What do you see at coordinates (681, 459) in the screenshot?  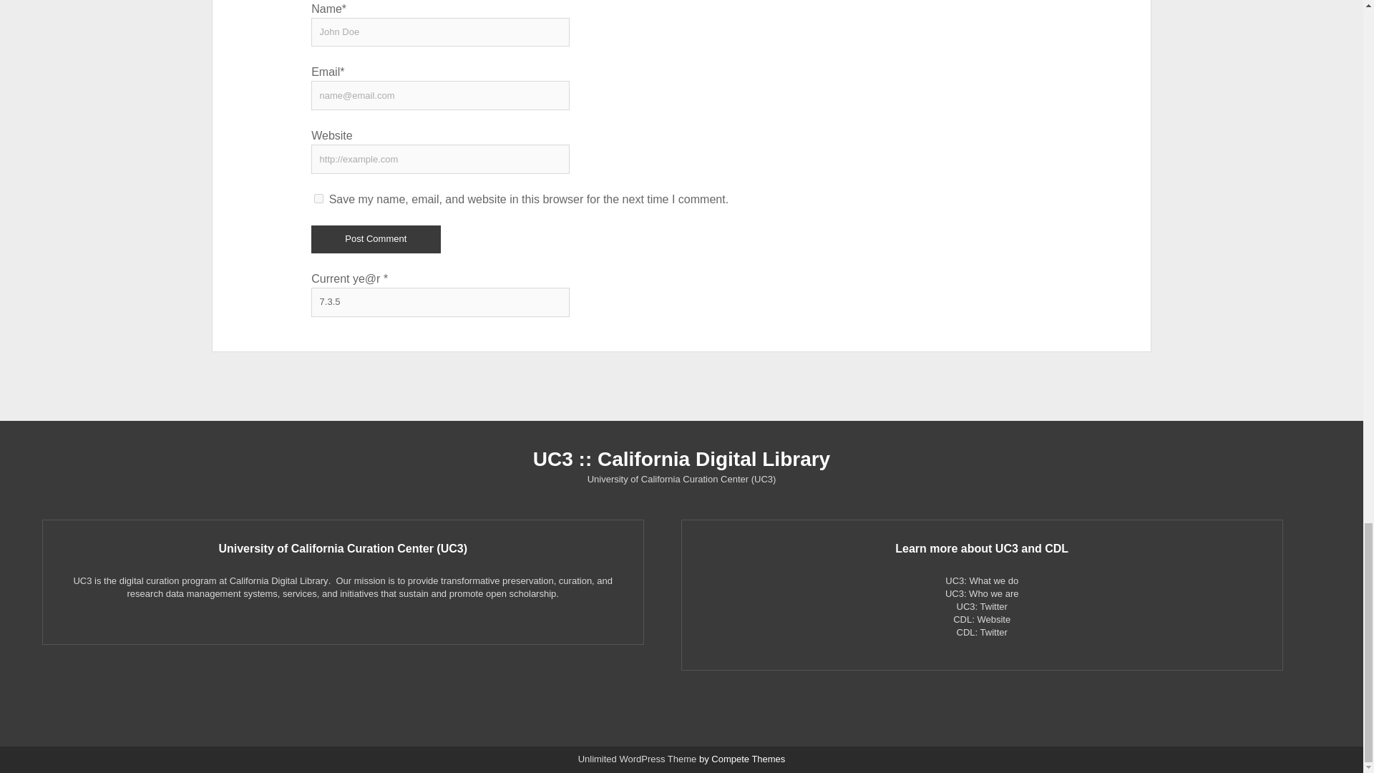 I see `UC3 :: California Digital Library` at bounding box center [681, 459].